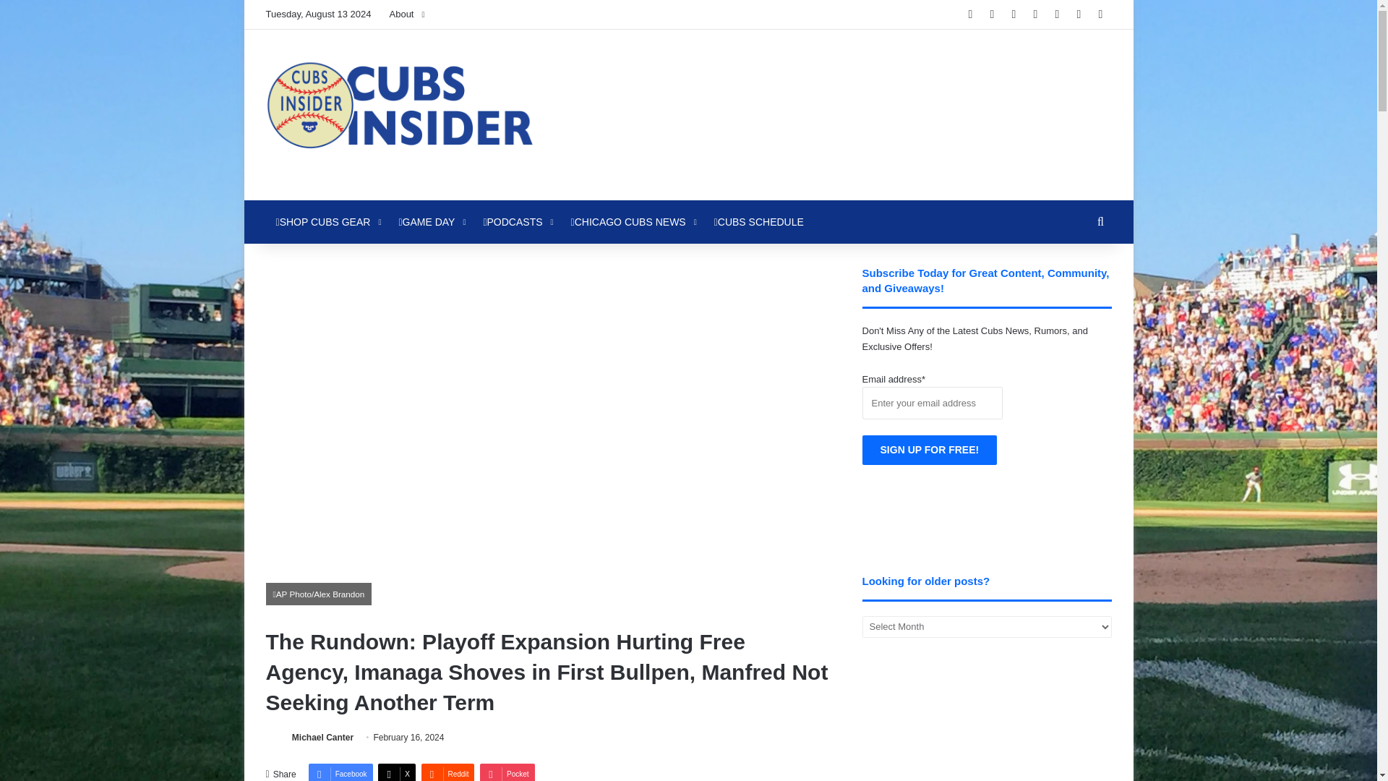 The image size is (1388, 781). What do you see at coordinates (322, 738) in the screenshot?
I see `Michael Canter` at bounding box center [322, 738].